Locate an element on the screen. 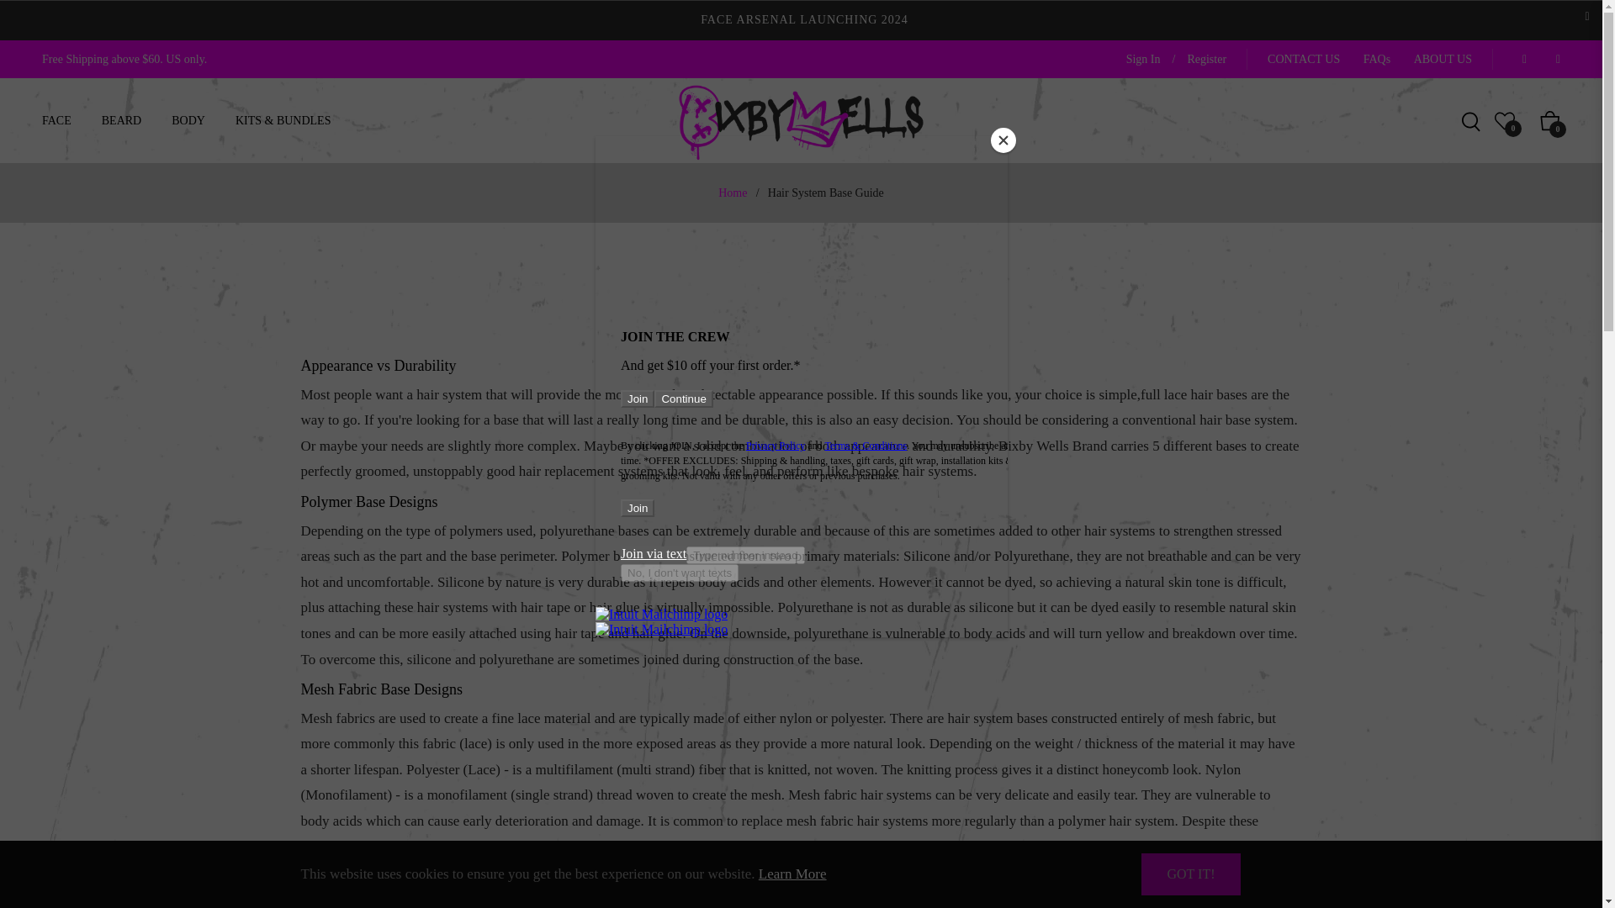  ABOUT US is located at coordinates (1443, 59).